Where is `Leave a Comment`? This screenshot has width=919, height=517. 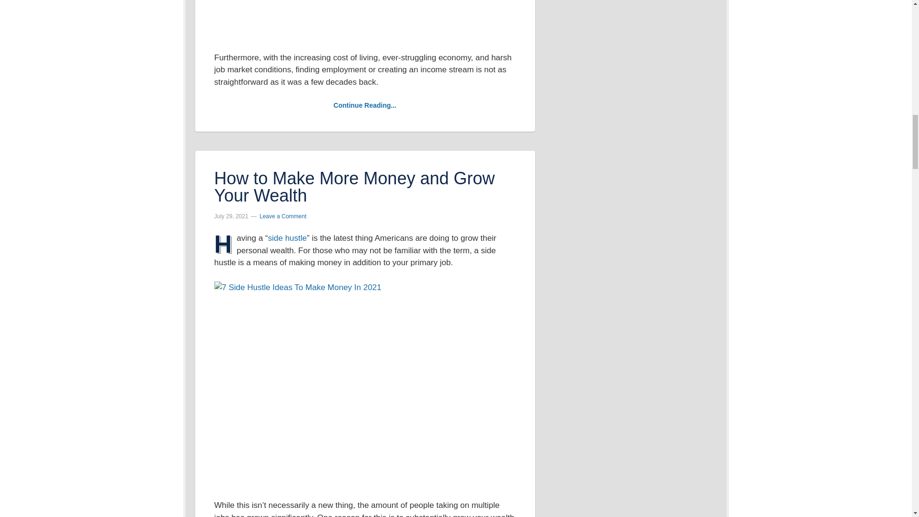
Leave a Comment is located at coordinates (282, 216).